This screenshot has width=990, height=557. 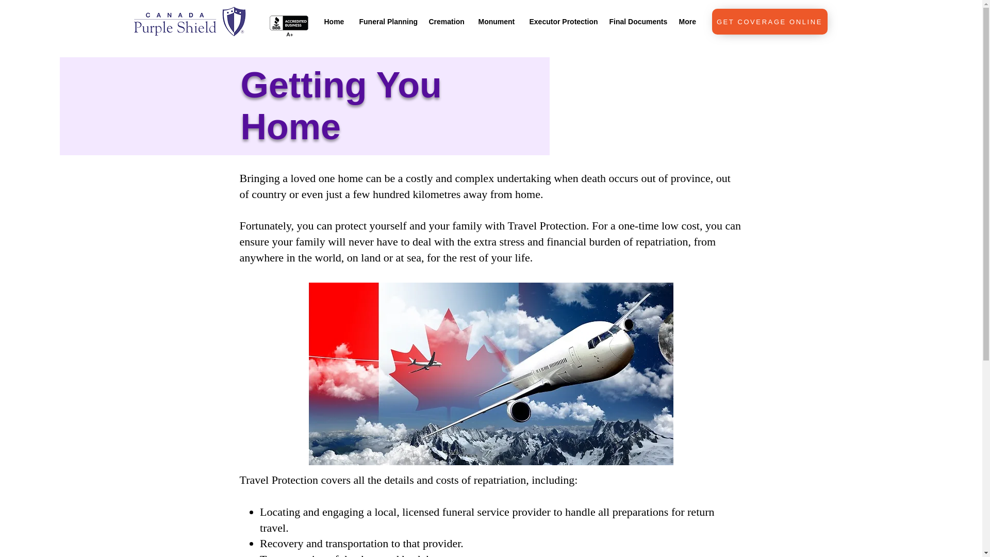 I want to click on Home, so click(x=334, y=22).